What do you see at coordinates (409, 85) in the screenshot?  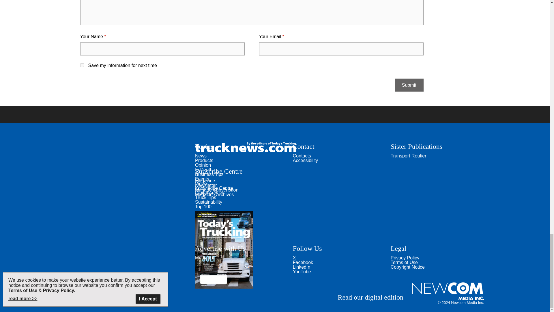 I see `Submit` at bounding box center [409, 85].